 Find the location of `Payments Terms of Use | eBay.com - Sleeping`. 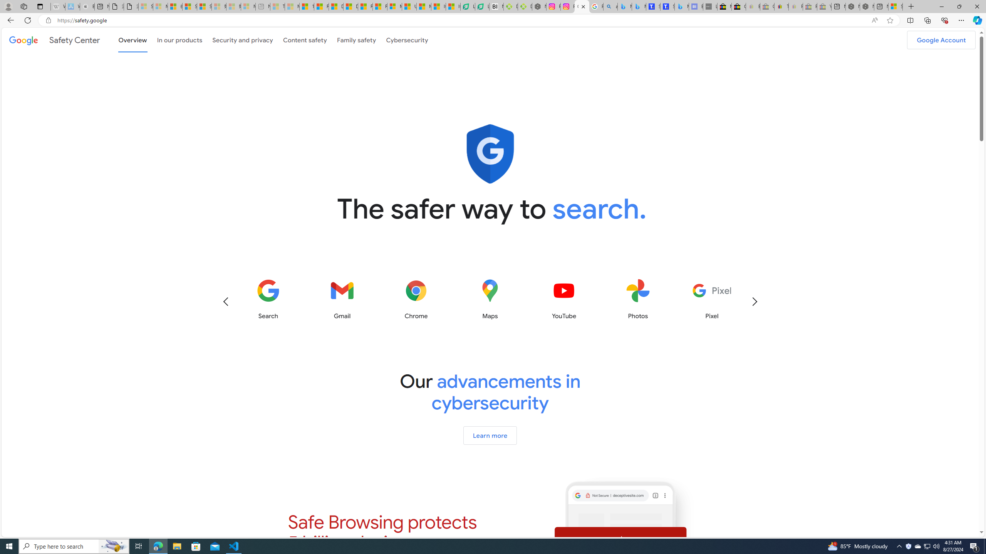

Payments Terms of Use | eBay.com - Sleeping is located at coordinates (796, 7).